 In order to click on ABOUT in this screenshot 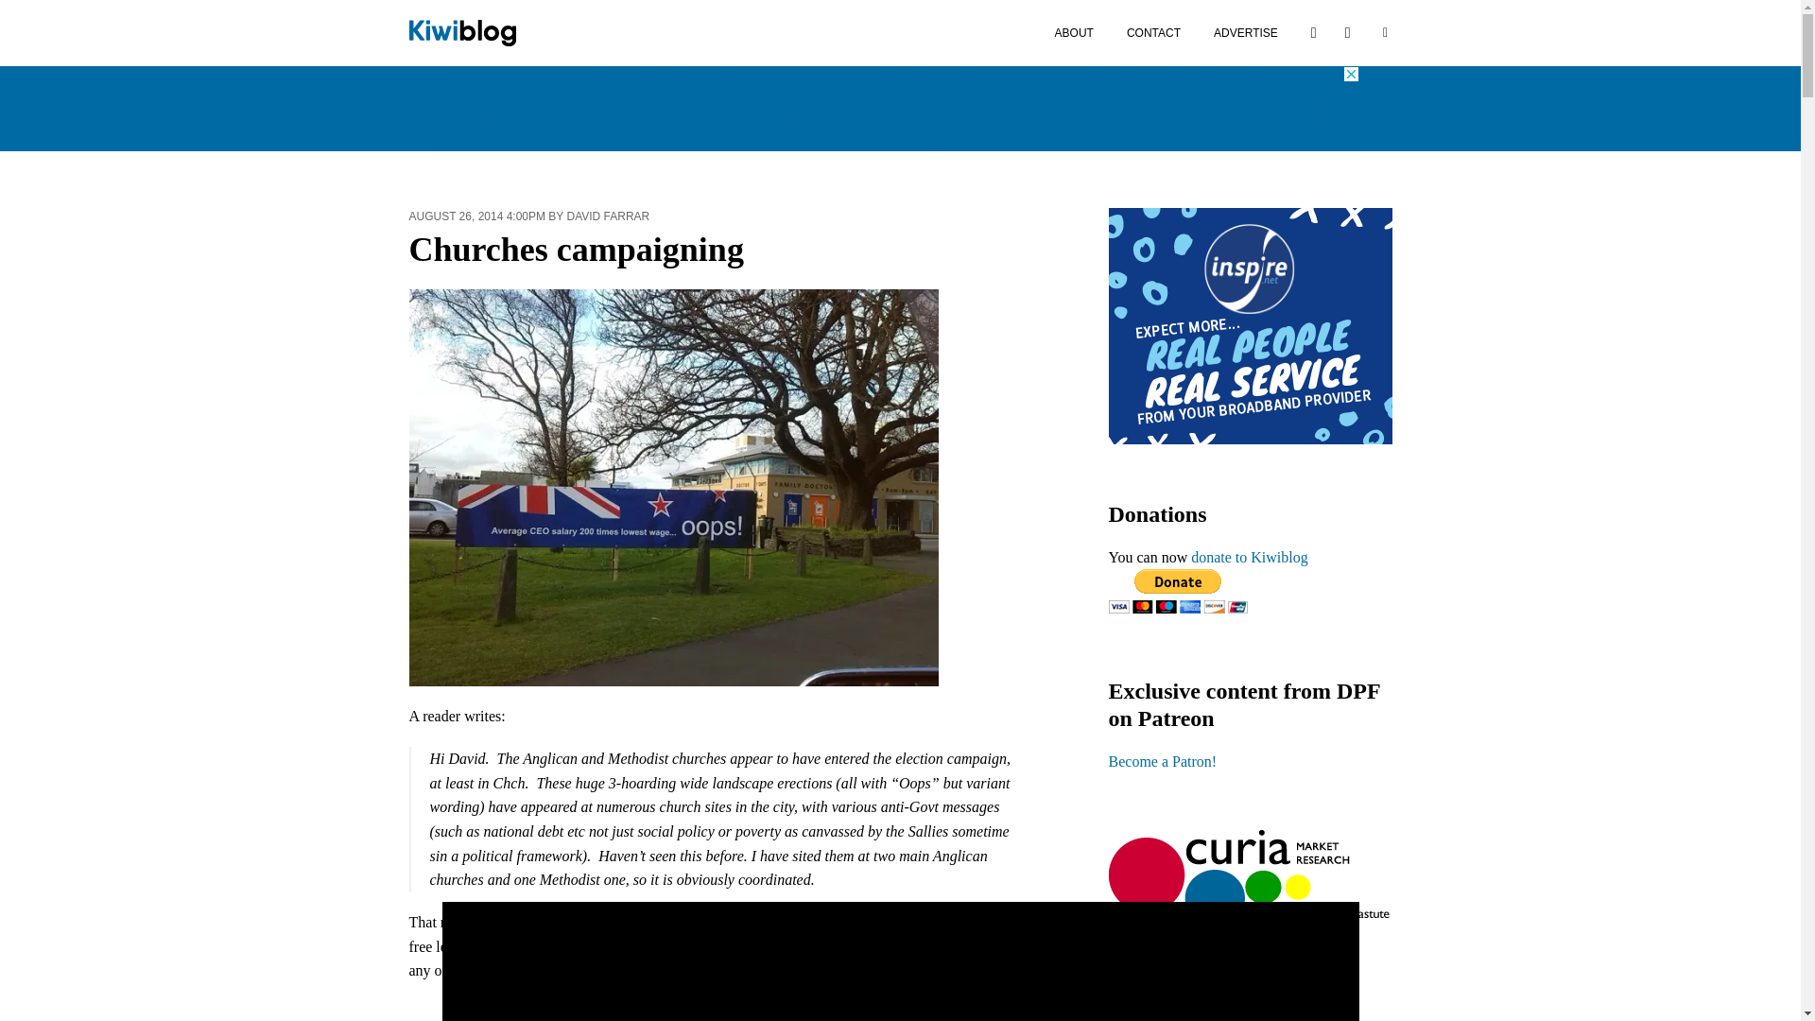, I will do `click(1074, 32)`.